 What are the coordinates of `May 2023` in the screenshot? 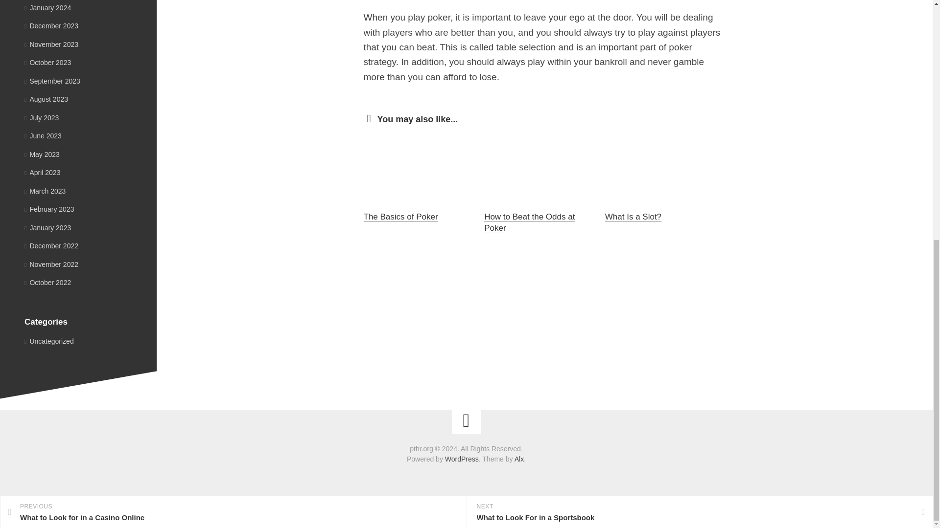 It's located at (42, 154).